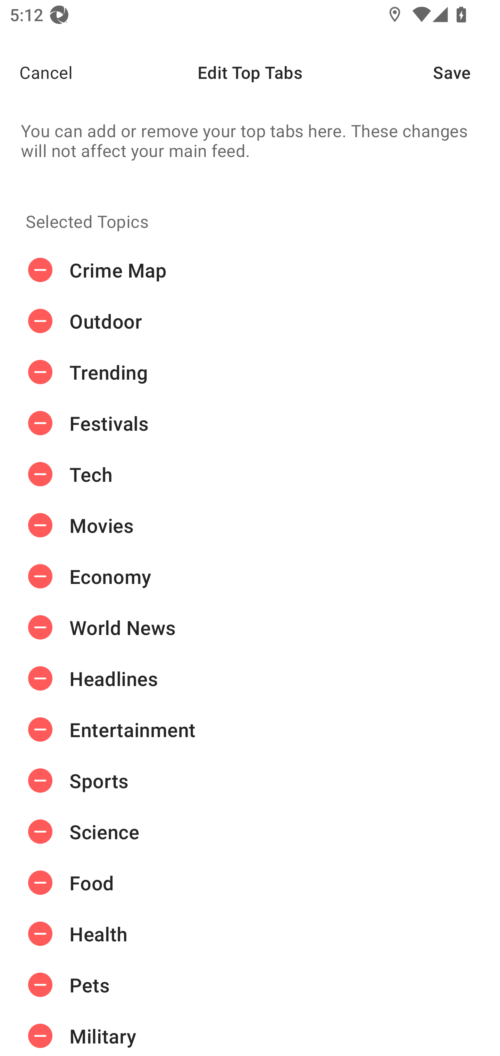 Image resolution: width=500 pixels, height=1056 pixels. I want to click on Outdoor, so click(250, 321).